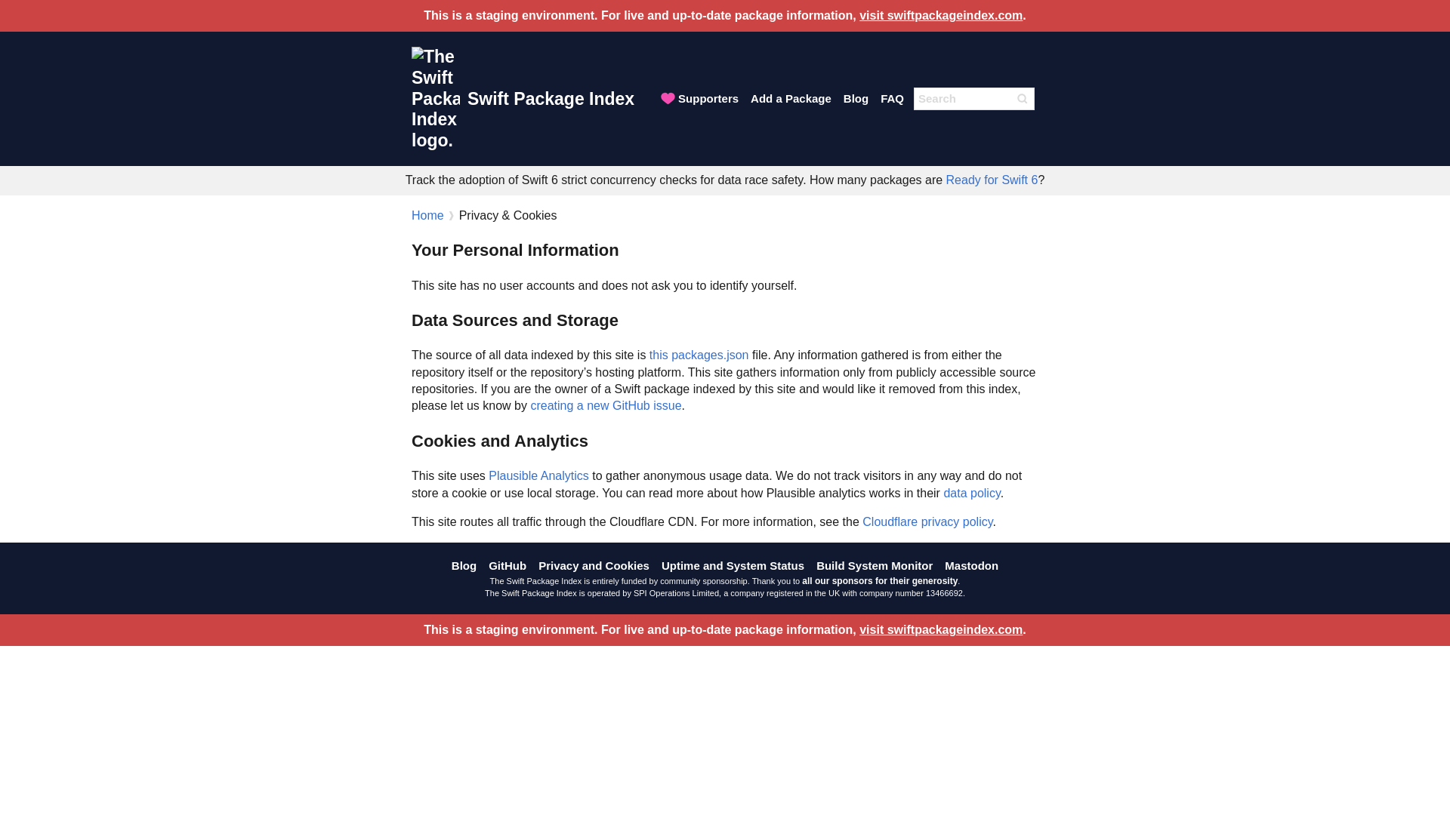  Describe the element at coordinates (594, 565) in the screenshot. I see `Privacy and Cookies` at that location.